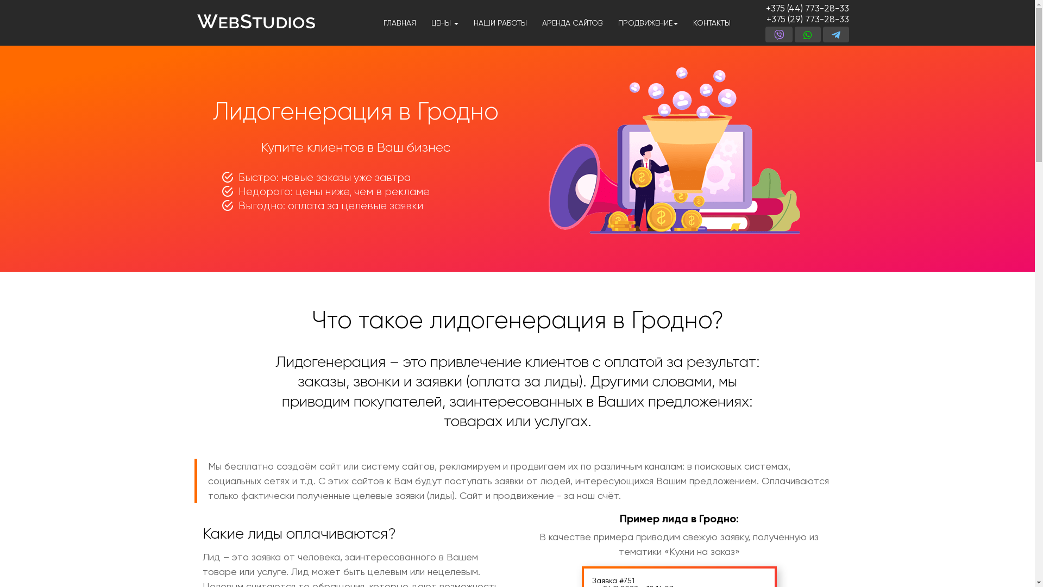  I want to click on +375 (44) 773-28-33, so click(807, 8).